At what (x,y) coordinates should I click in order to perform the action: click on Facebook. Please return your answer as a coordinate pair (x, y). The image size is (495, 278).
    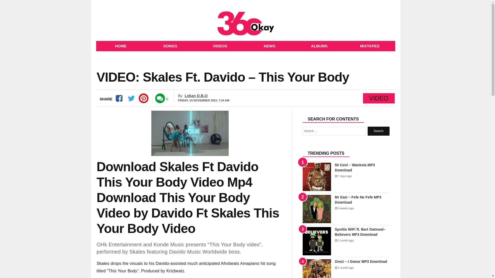
    Looking at the image, I should click on (119, 98).